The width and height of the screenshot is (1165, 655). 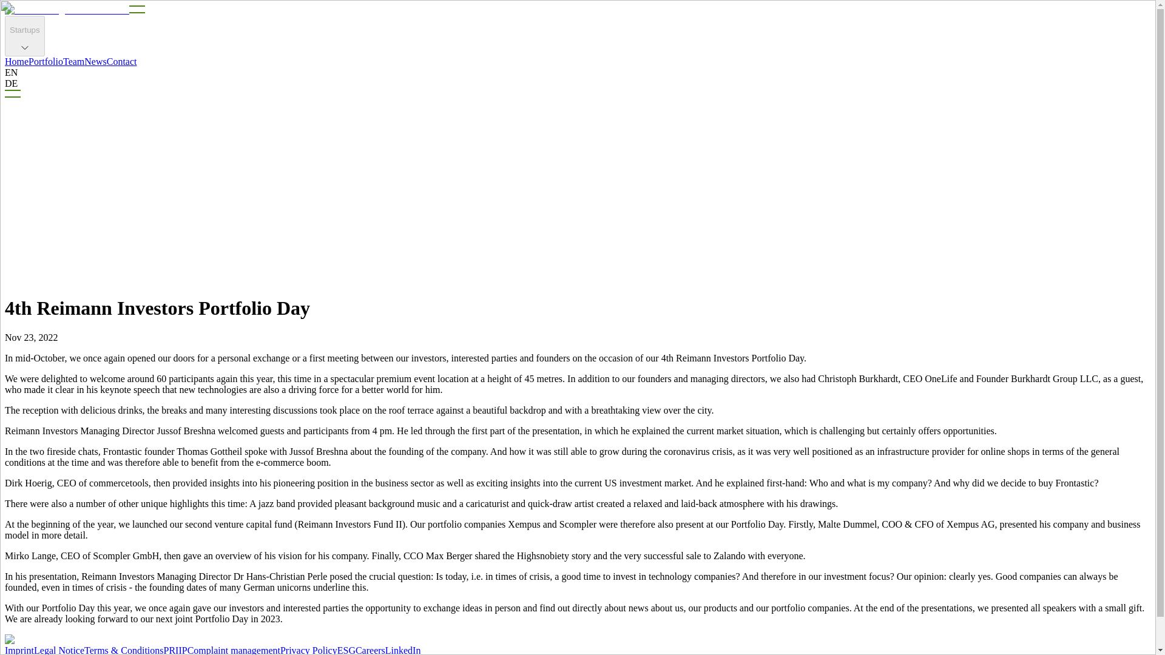 I want to click on Imprint, so click(x=19, y=650).